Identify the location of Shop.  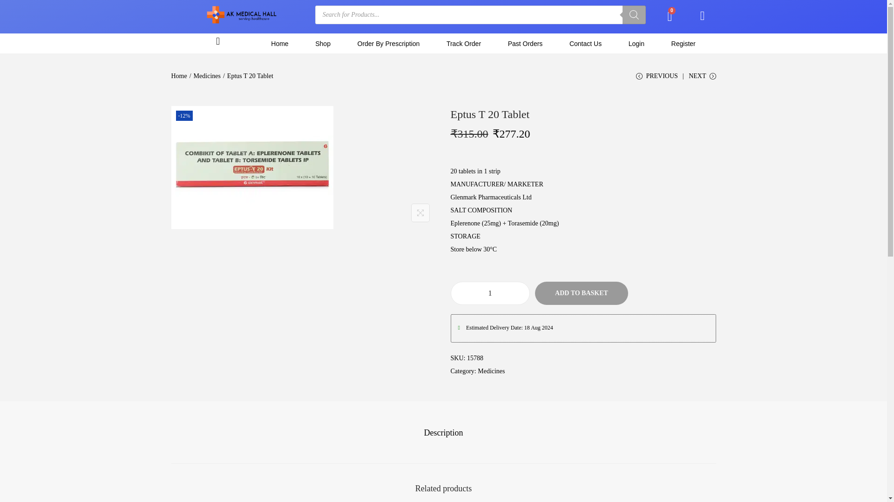
(322, 43).